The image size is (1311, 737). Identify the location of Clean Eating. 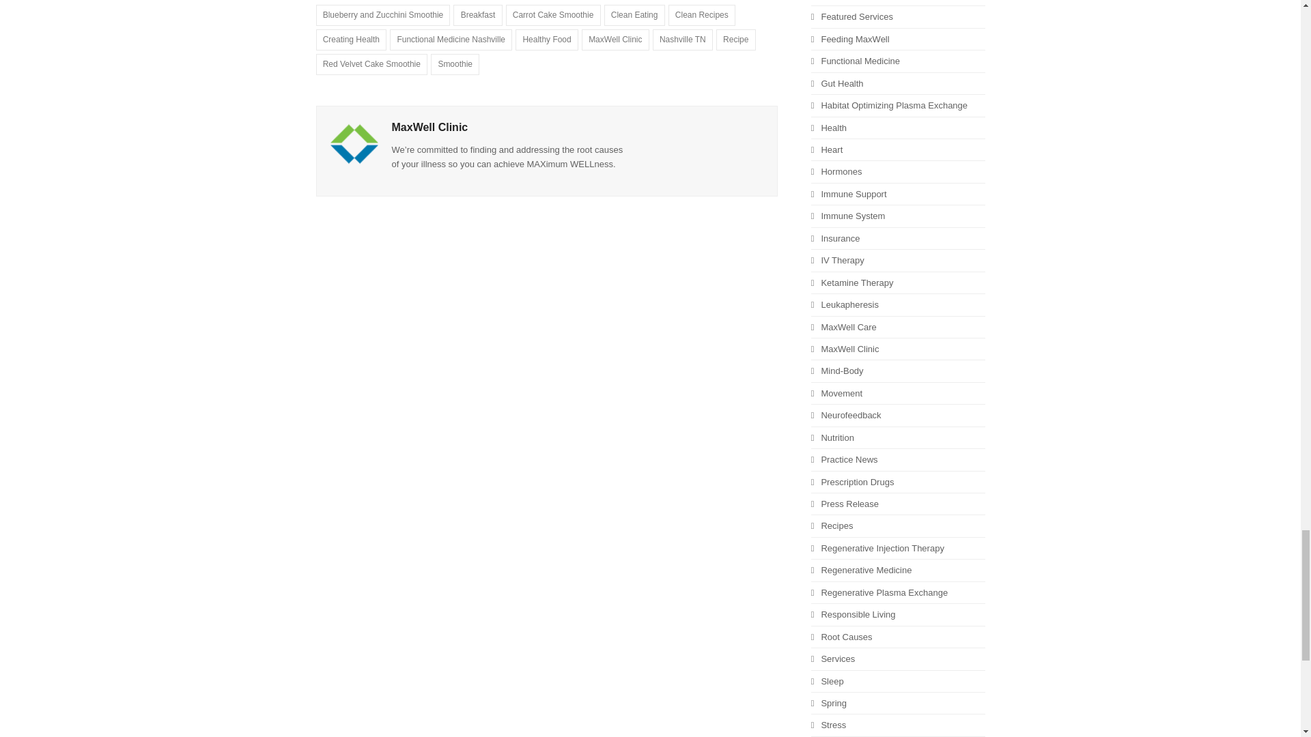
(634, 15).